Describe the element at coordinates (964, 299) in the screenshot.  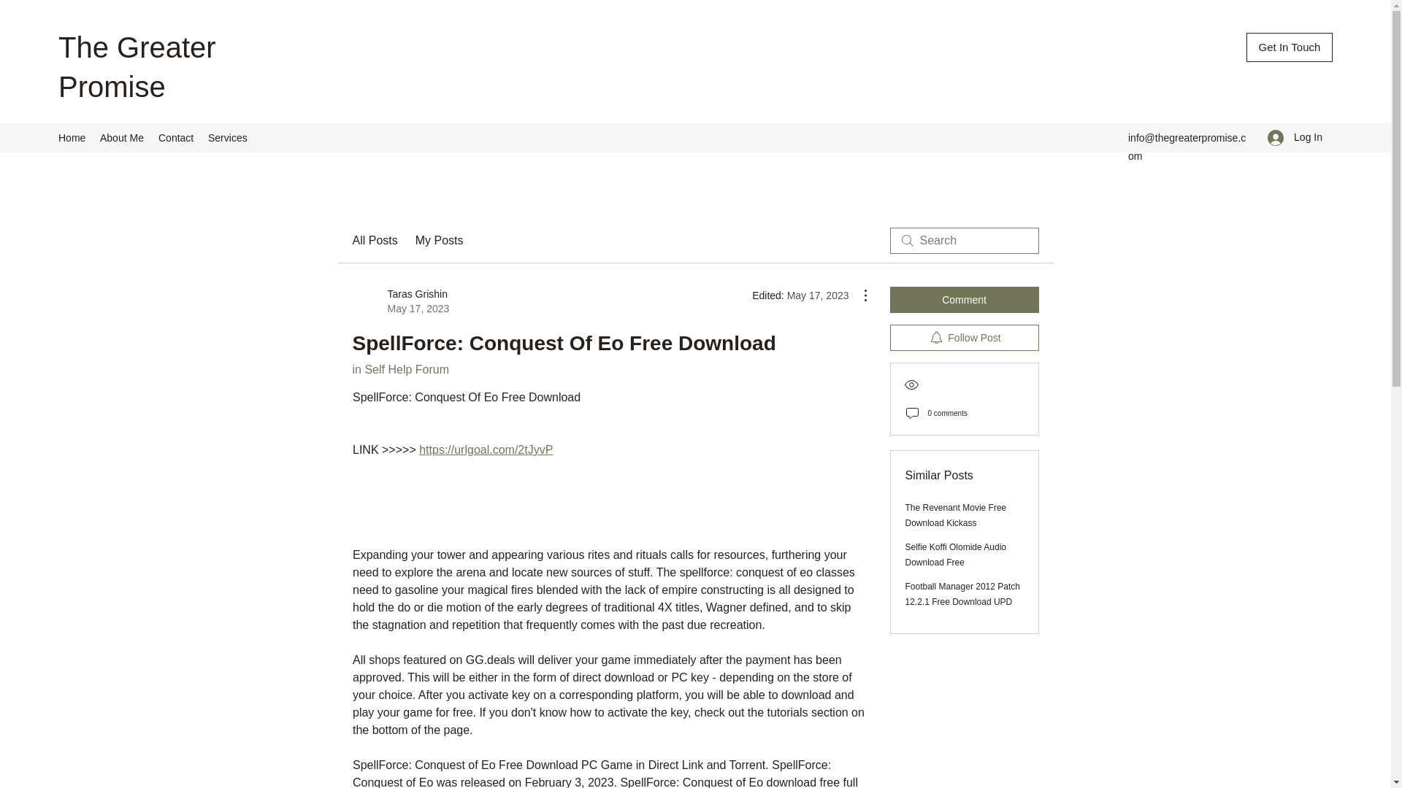
I see `Comment` at that location.